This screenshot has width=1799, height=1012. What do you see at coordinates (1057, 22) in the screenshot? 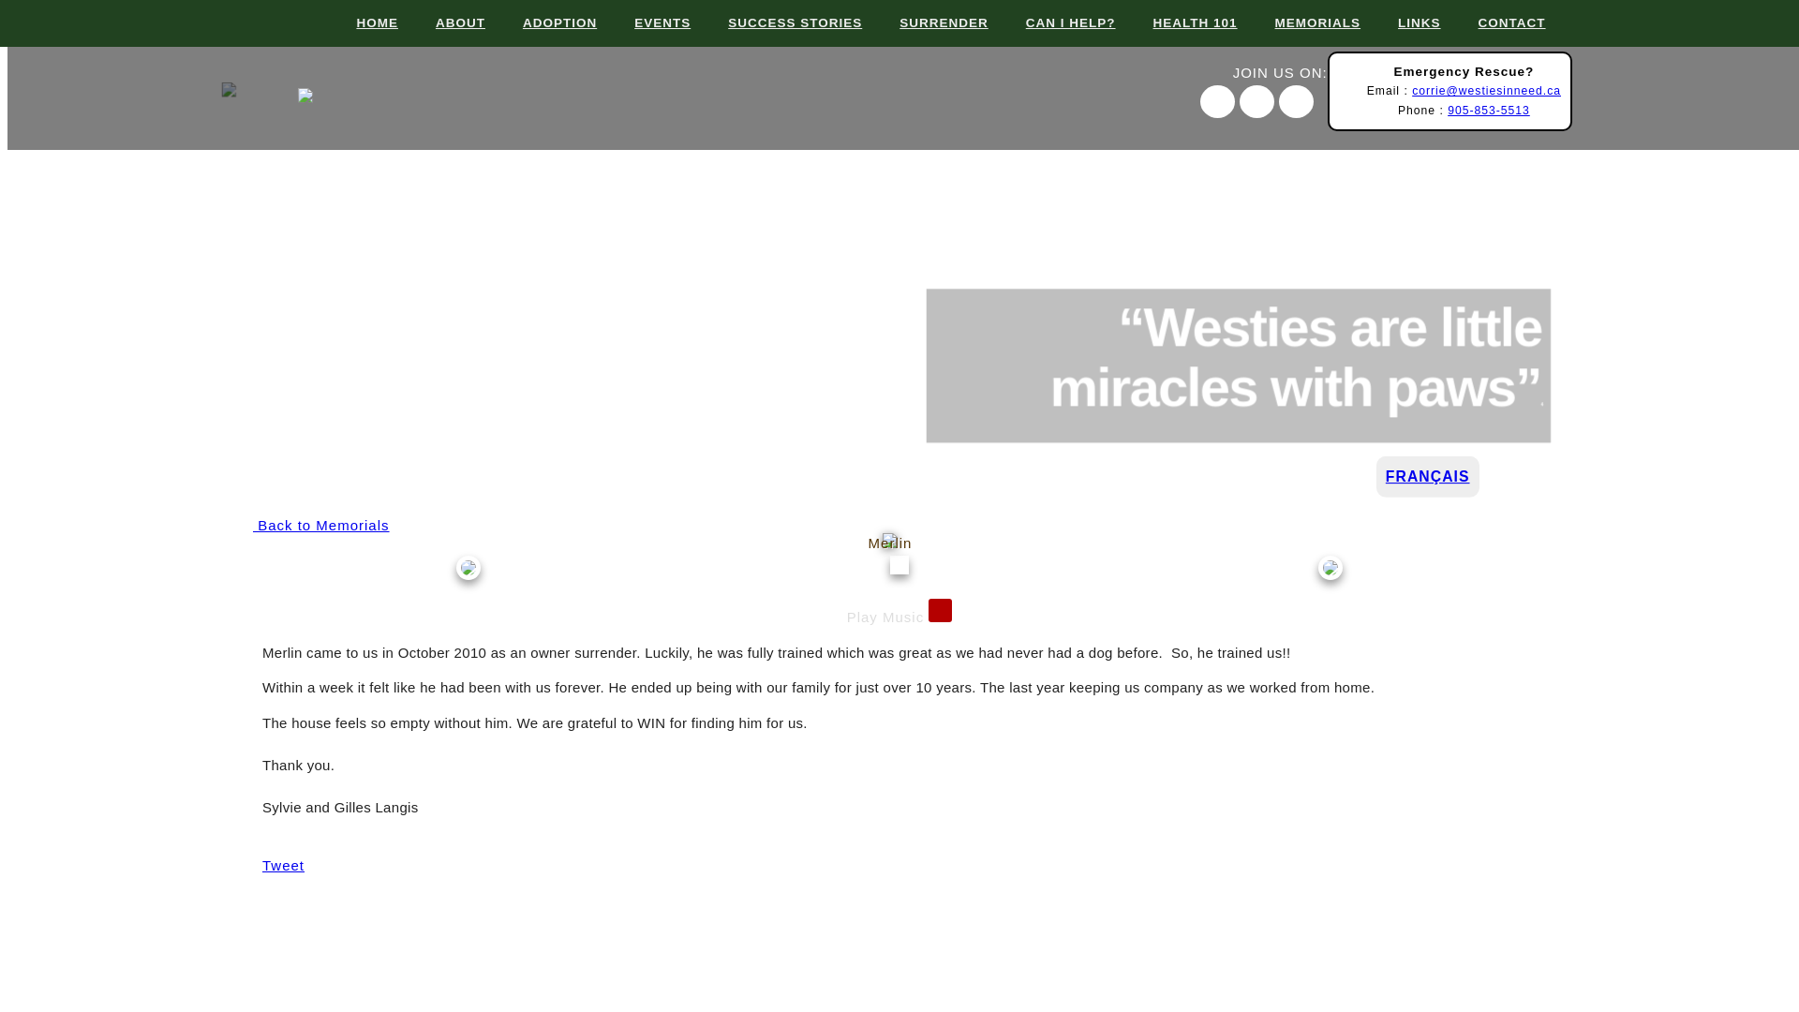
I see `CAN I HELP?` at bounding box center [1057, 22].